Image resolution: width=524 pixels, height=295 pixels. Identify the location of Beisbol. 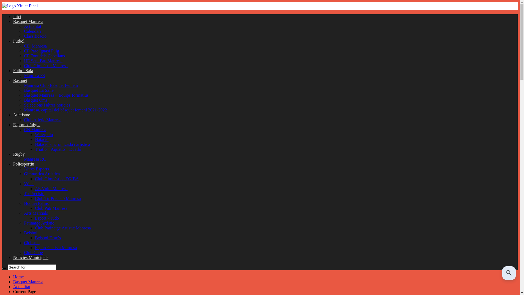
(31, 233).